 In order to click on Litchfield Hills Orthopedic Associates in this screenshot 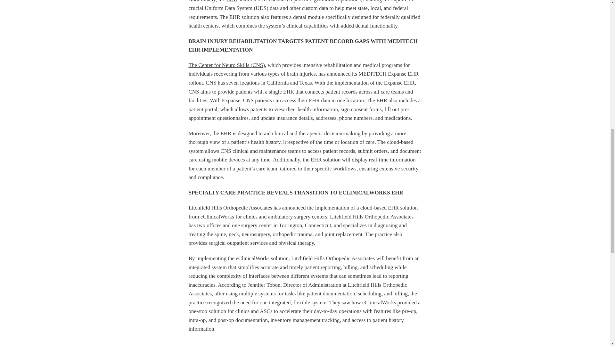, I will do `click(230, 208)`.